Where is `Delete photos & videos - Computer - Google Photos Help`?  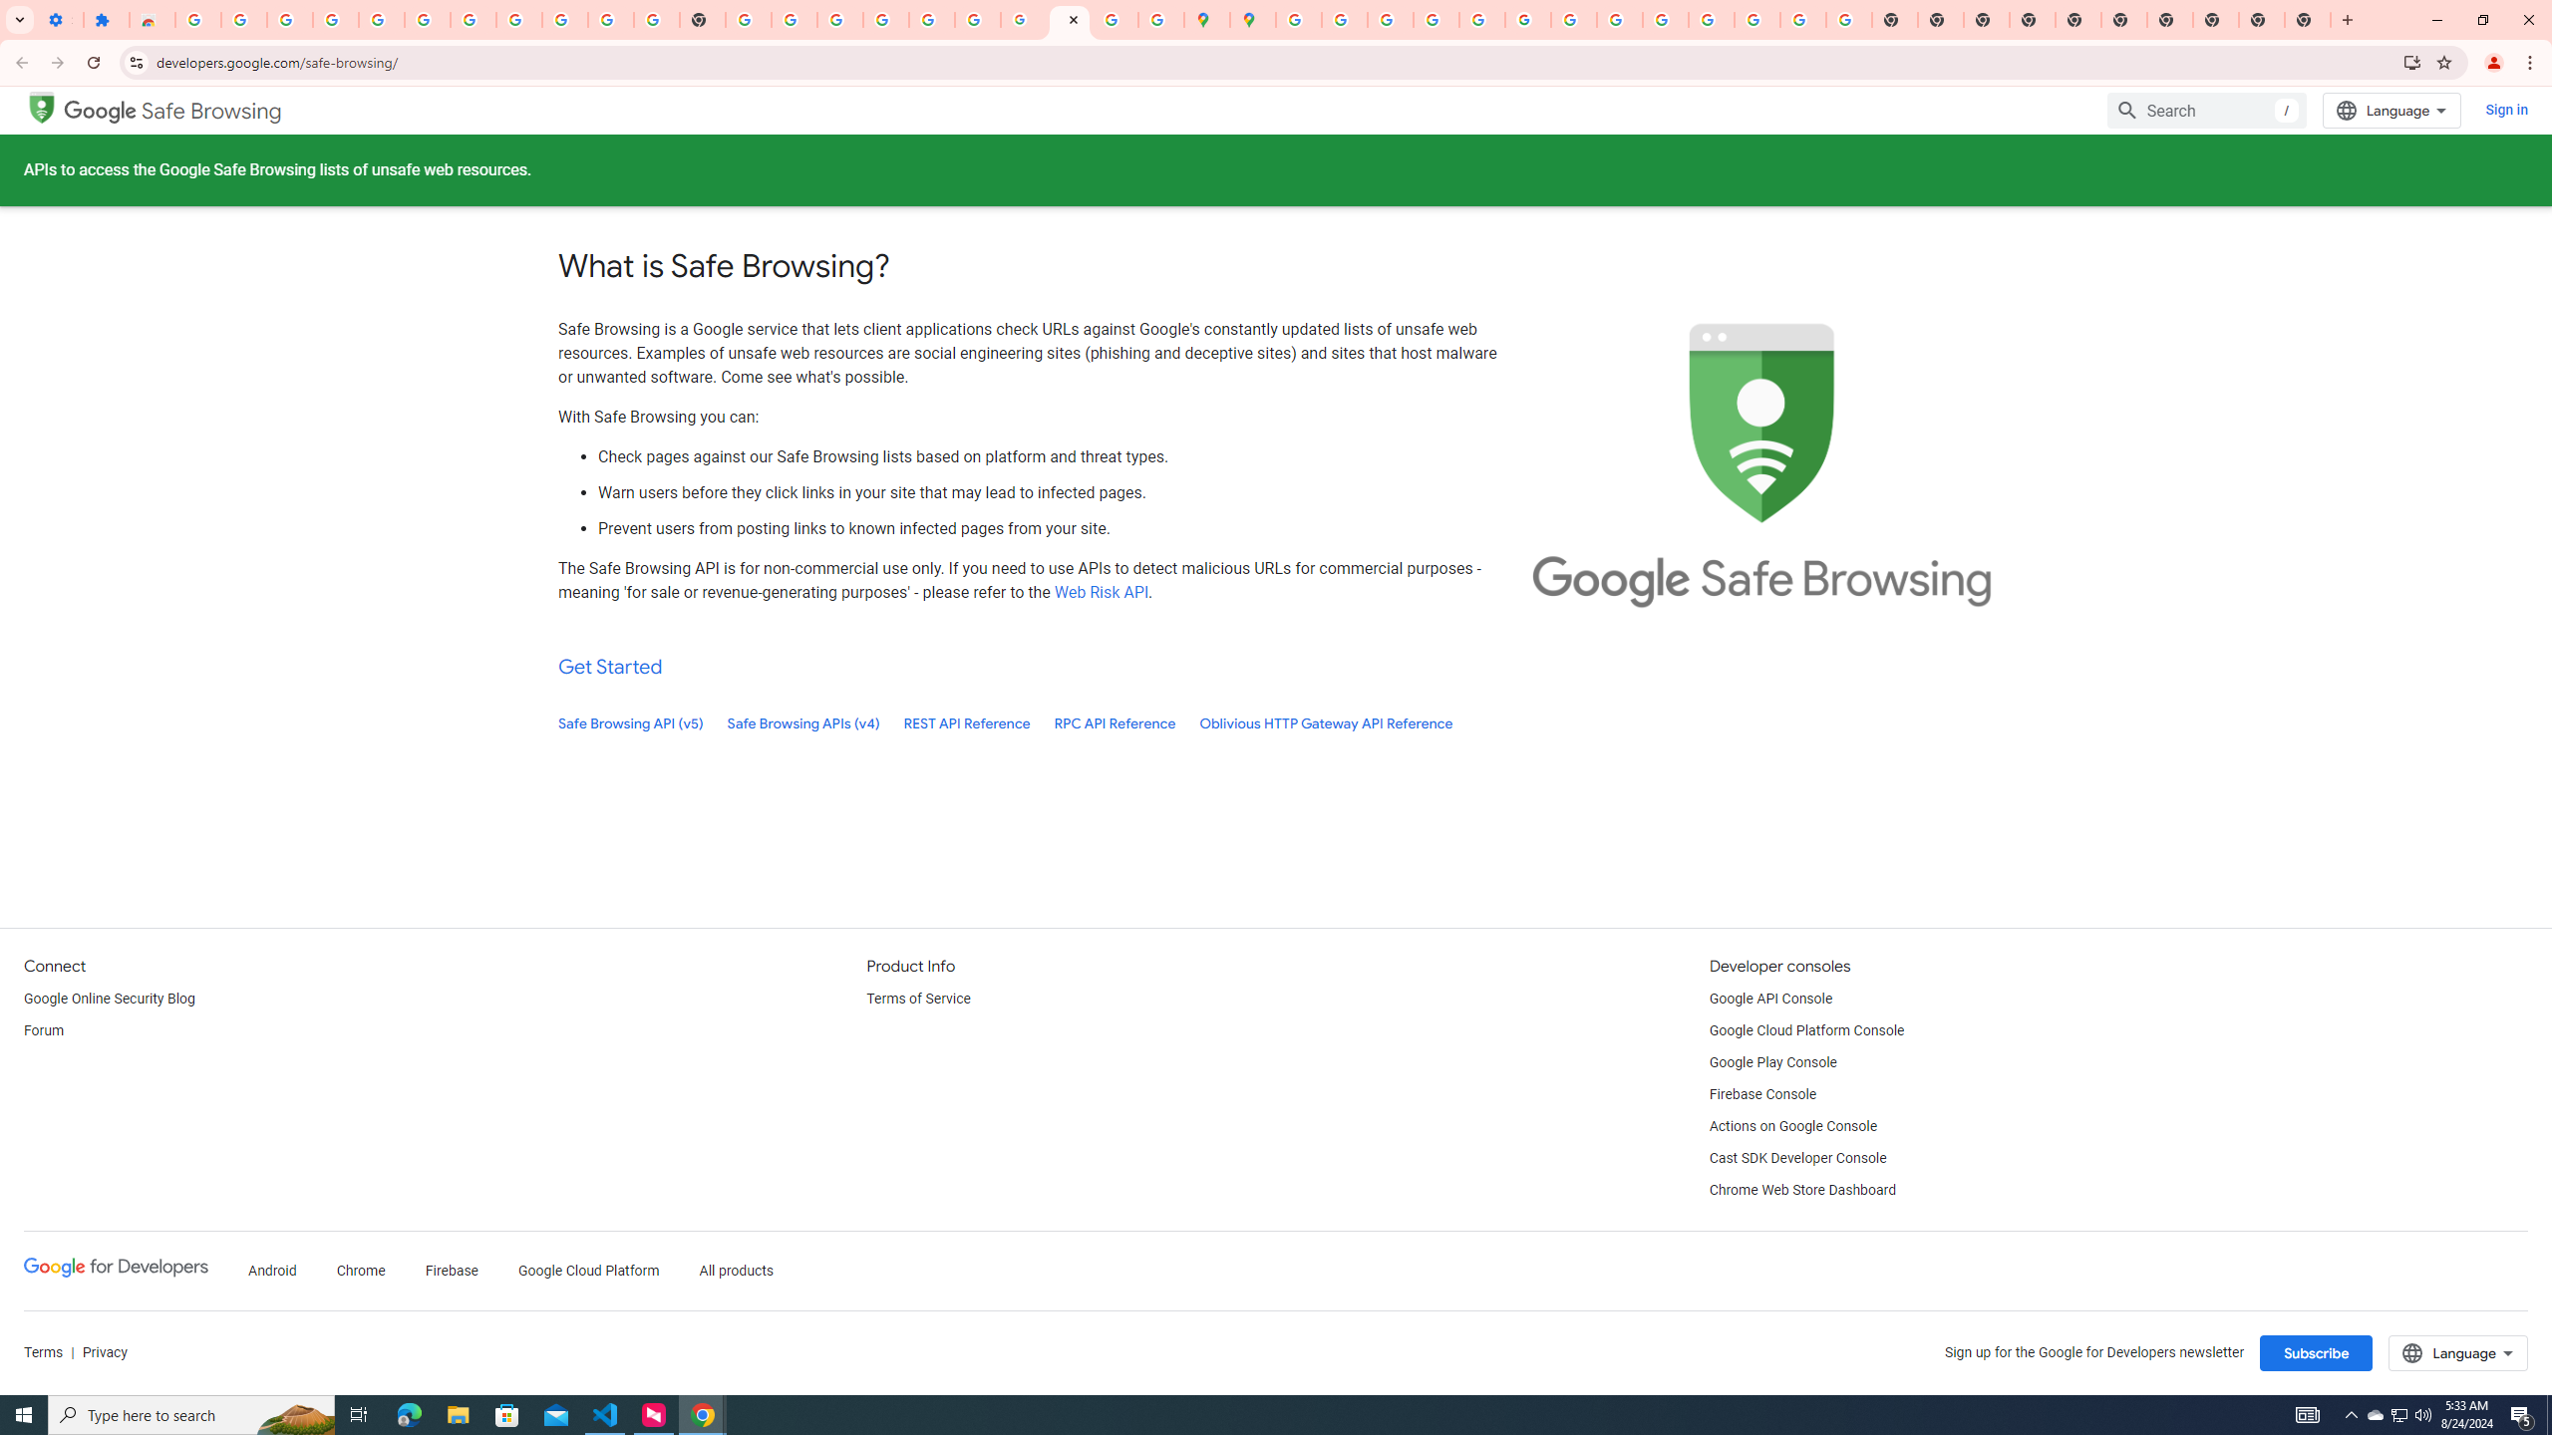 Delete photos & videos - Computer - Google Photos Help is located at coordinates (335, 20).